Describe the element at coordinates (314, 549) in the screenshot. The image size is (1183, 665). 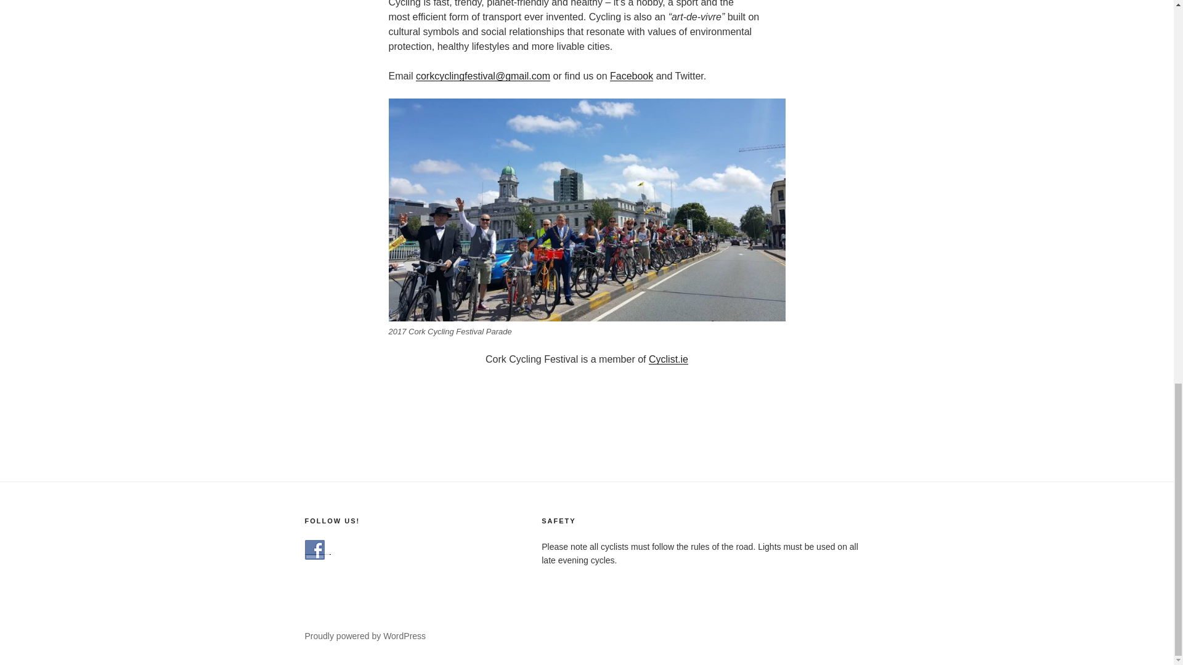
I see `Follow Us on Facebook` at that location.